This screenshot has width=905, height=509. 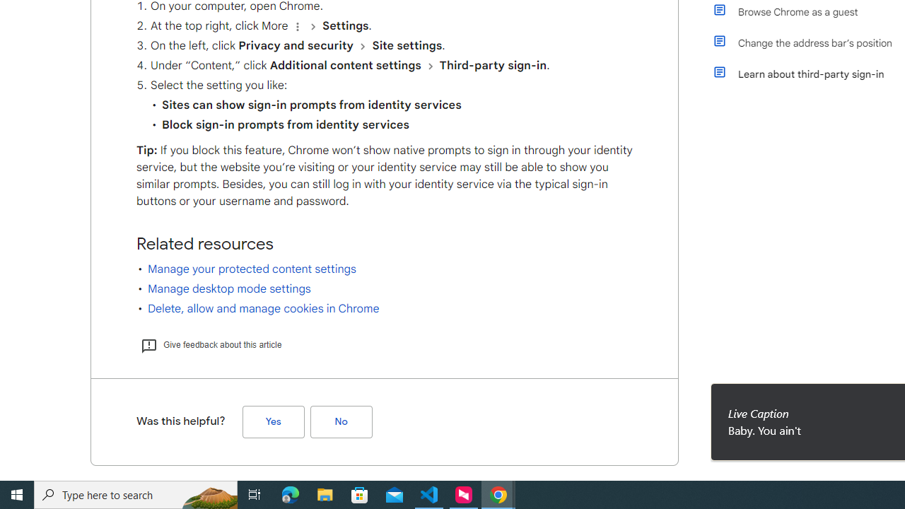 What do you see at coordinates (229, 288) in the screenshot?
I see `Manage desktop mode settings` at bounding box center [229, 288].